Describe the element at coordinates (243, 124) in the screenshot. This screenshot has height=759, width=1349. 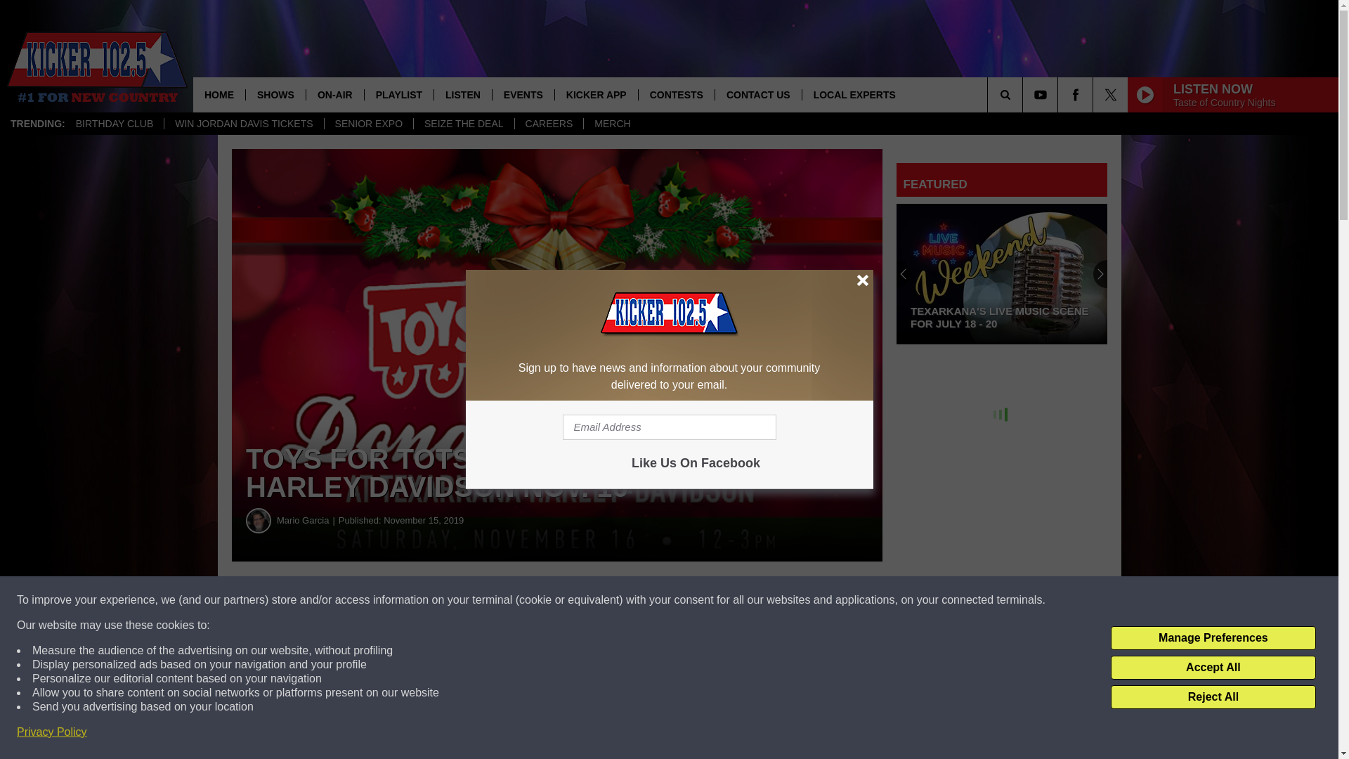
I see `WIN JORDAN DAVIS TICKETS` at that location.